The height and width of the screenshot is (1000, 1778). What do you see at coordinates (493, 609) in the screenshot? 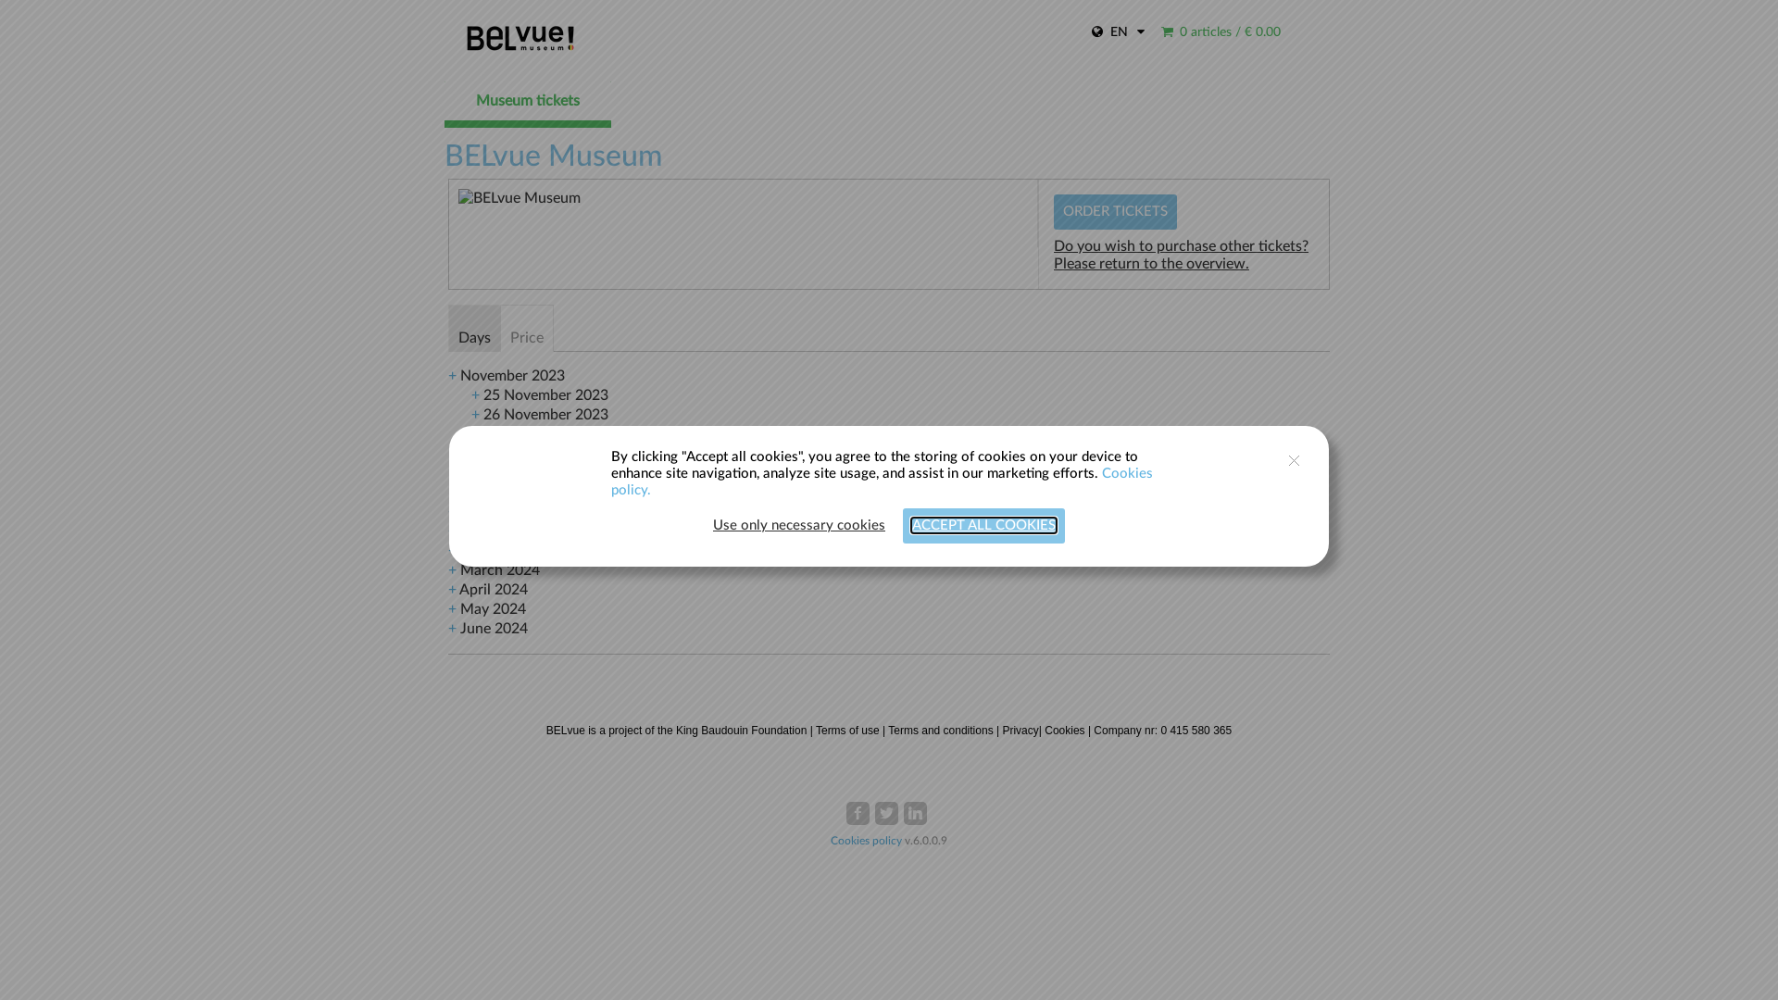
I see `May 2024` at bounding box center [493, 609].